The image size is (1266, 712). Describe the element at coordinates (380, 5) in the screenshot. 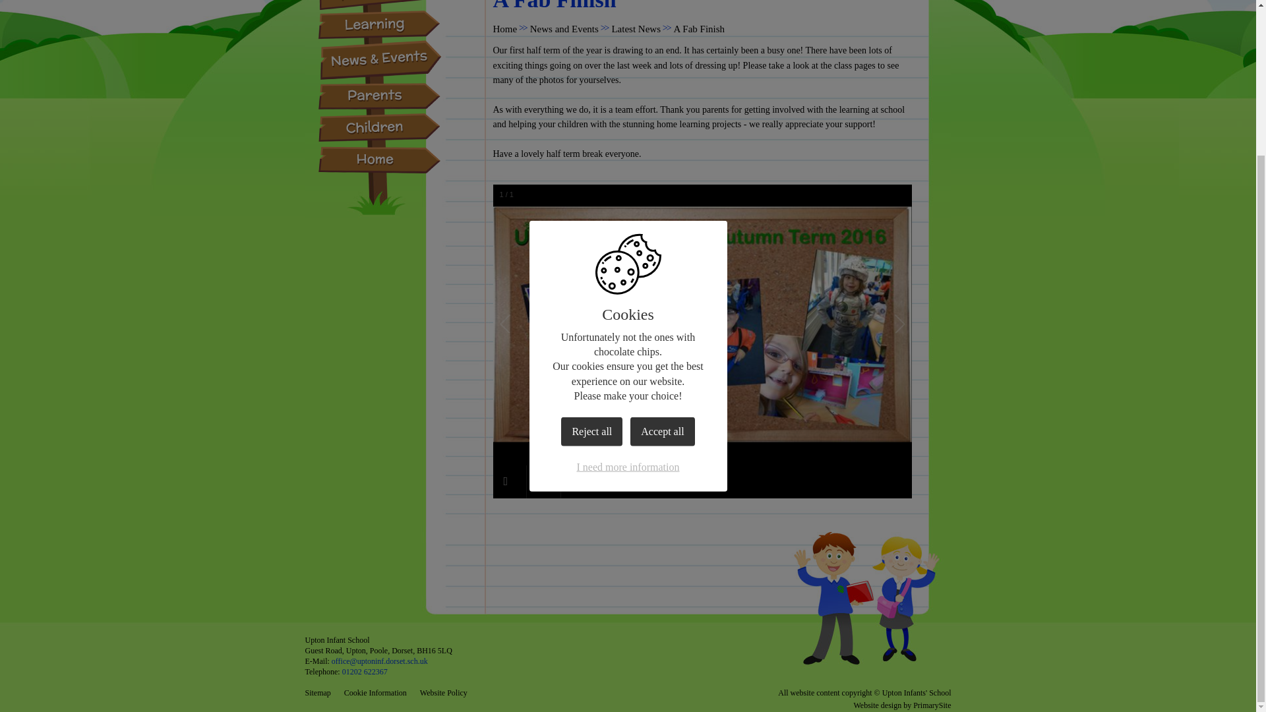

I see `About Us` at that location.